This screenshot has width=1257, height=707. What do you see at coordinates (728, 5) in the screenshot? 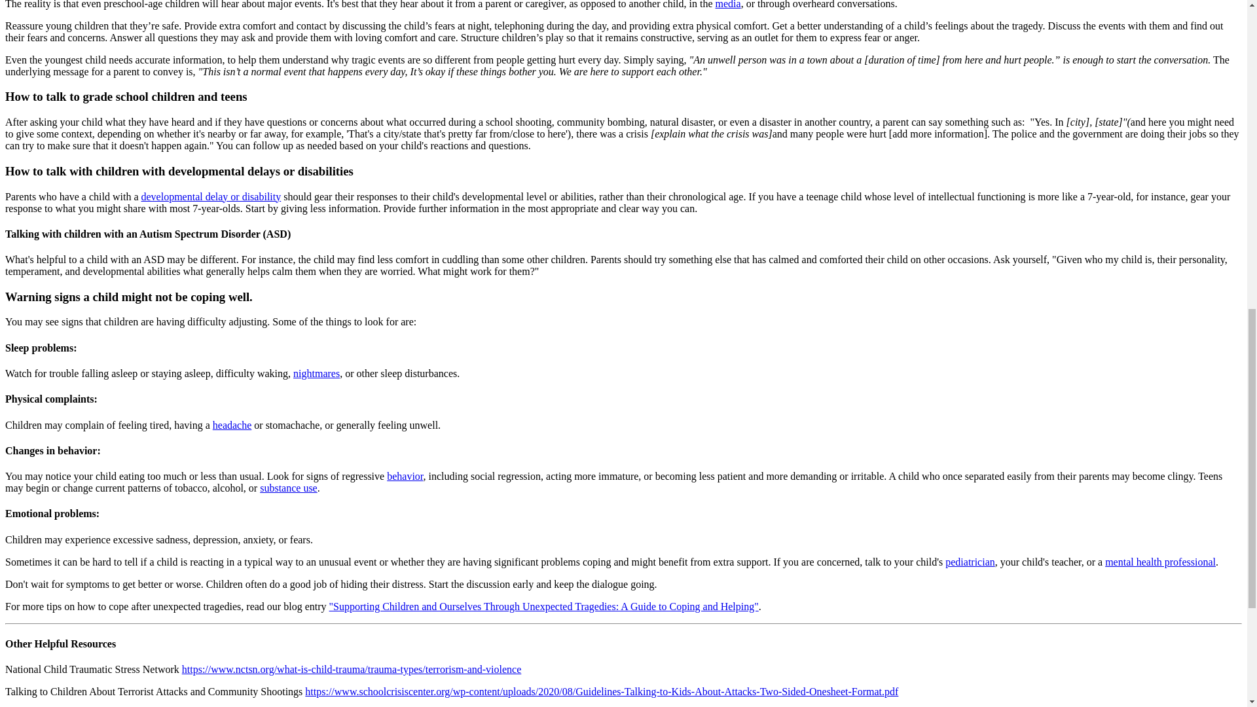
I see `media` at bounding box center [728, 5].